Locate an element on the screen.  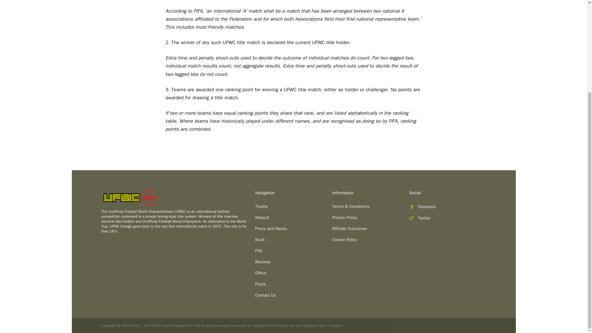
Trophy is located at coordinates (294, 207).